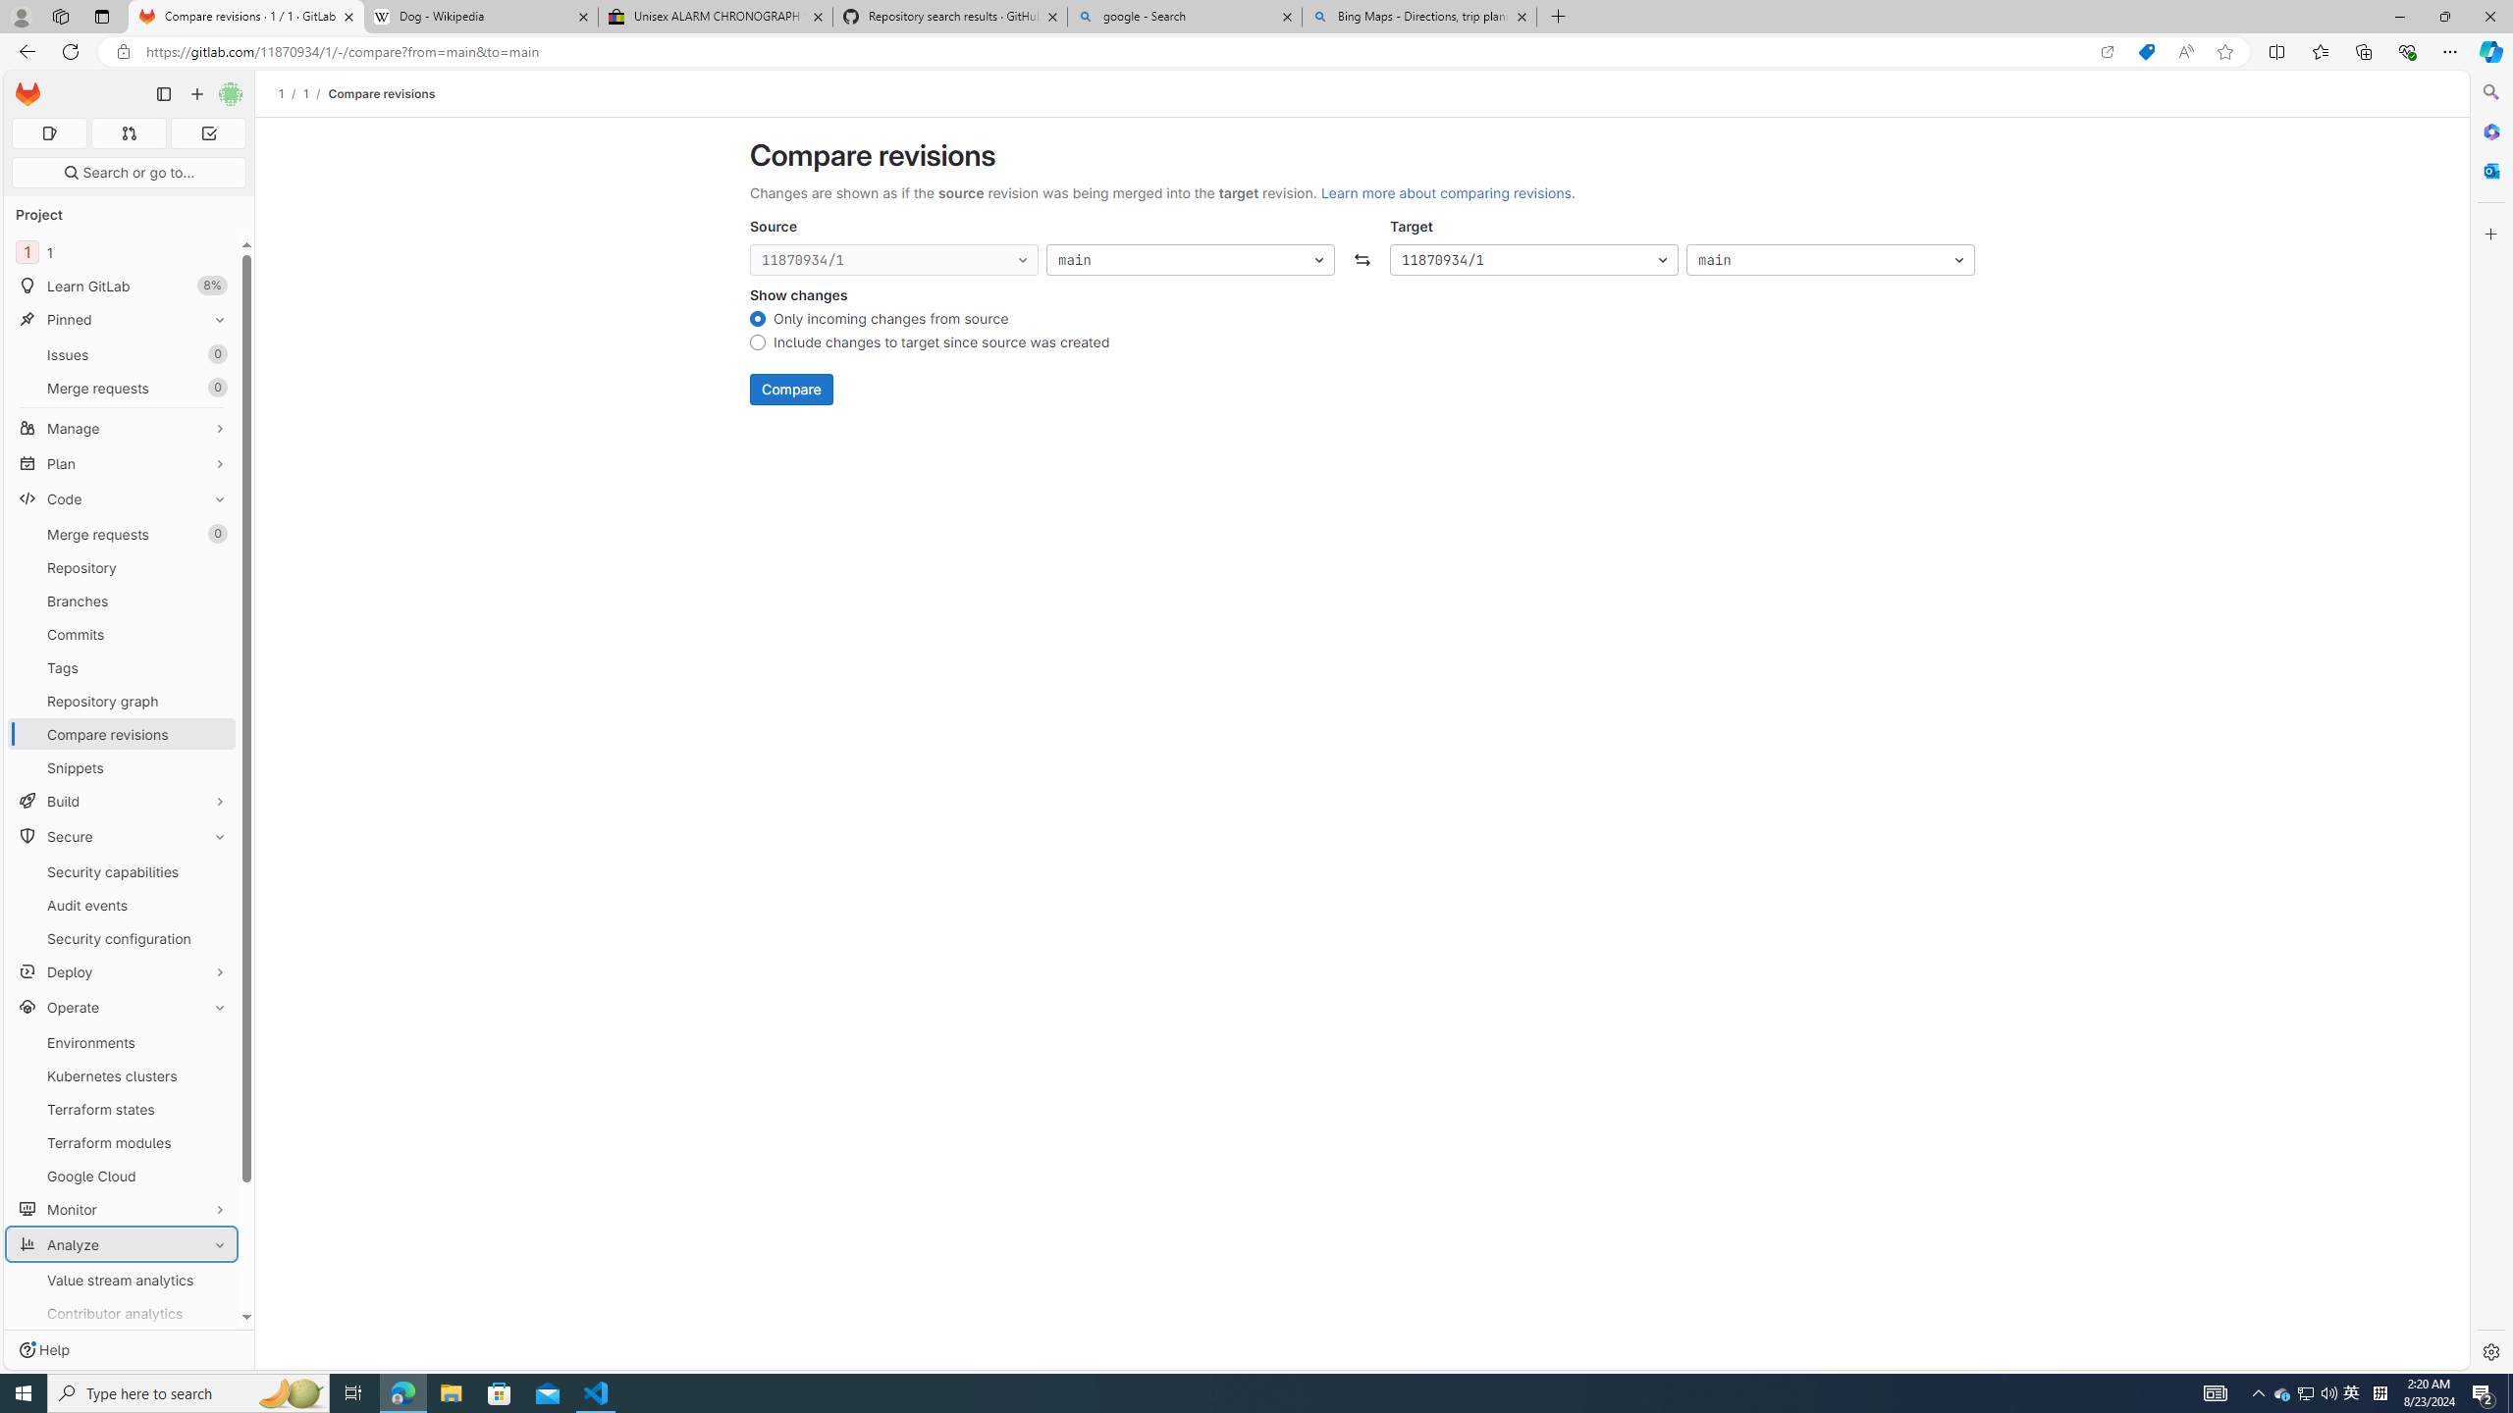  What do you see at coordinates (1830, 261) in the screenshot?
I see `main` at bounding box center [1830, 261].